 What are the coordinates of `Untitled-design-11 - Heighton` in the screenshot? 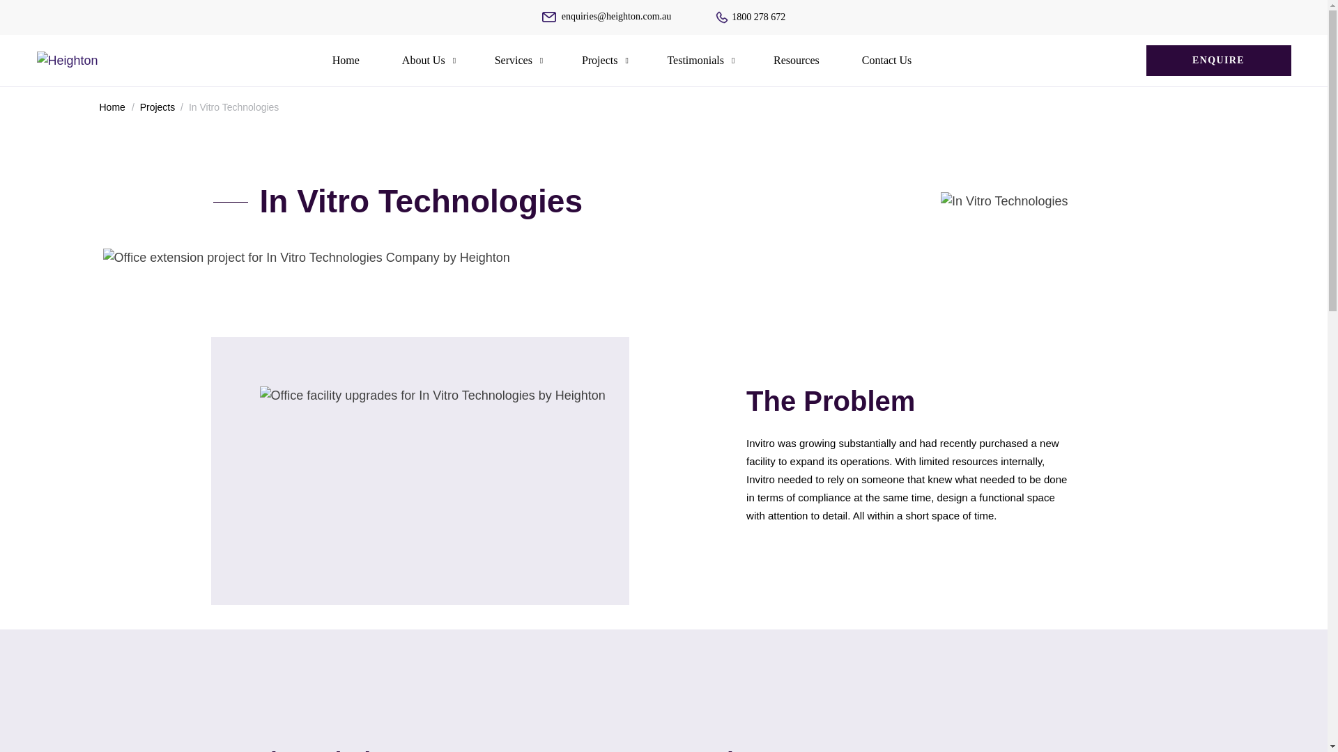 It's located at (306, 258).